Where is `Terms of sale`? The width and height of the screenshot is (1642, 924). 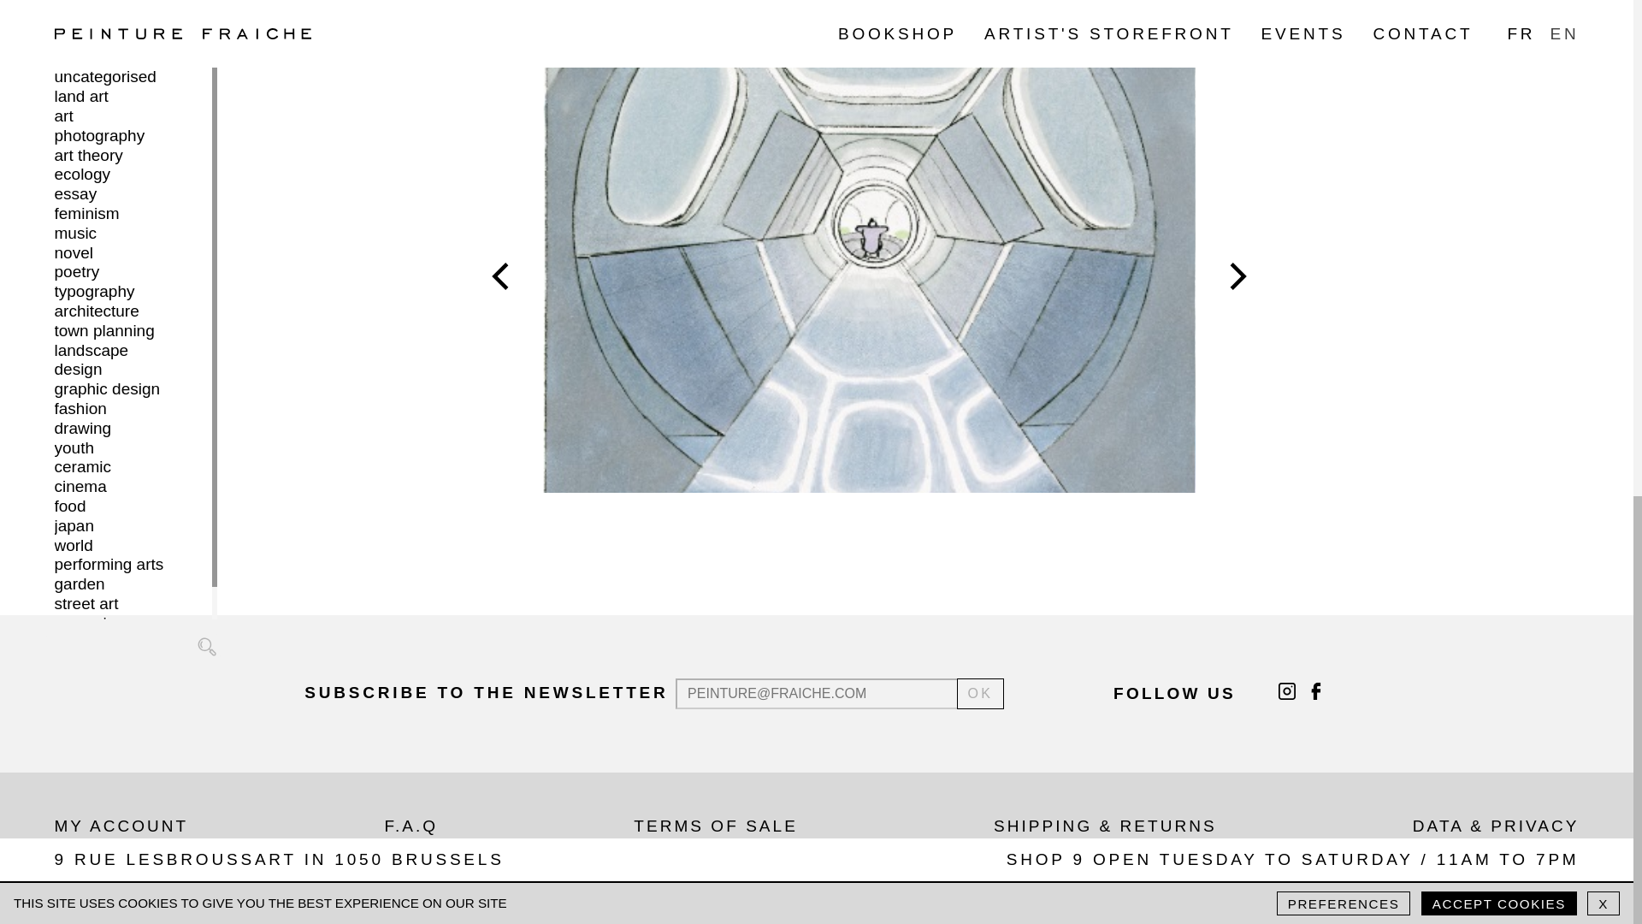 Terms of sale is located at coordinates (716, 826).